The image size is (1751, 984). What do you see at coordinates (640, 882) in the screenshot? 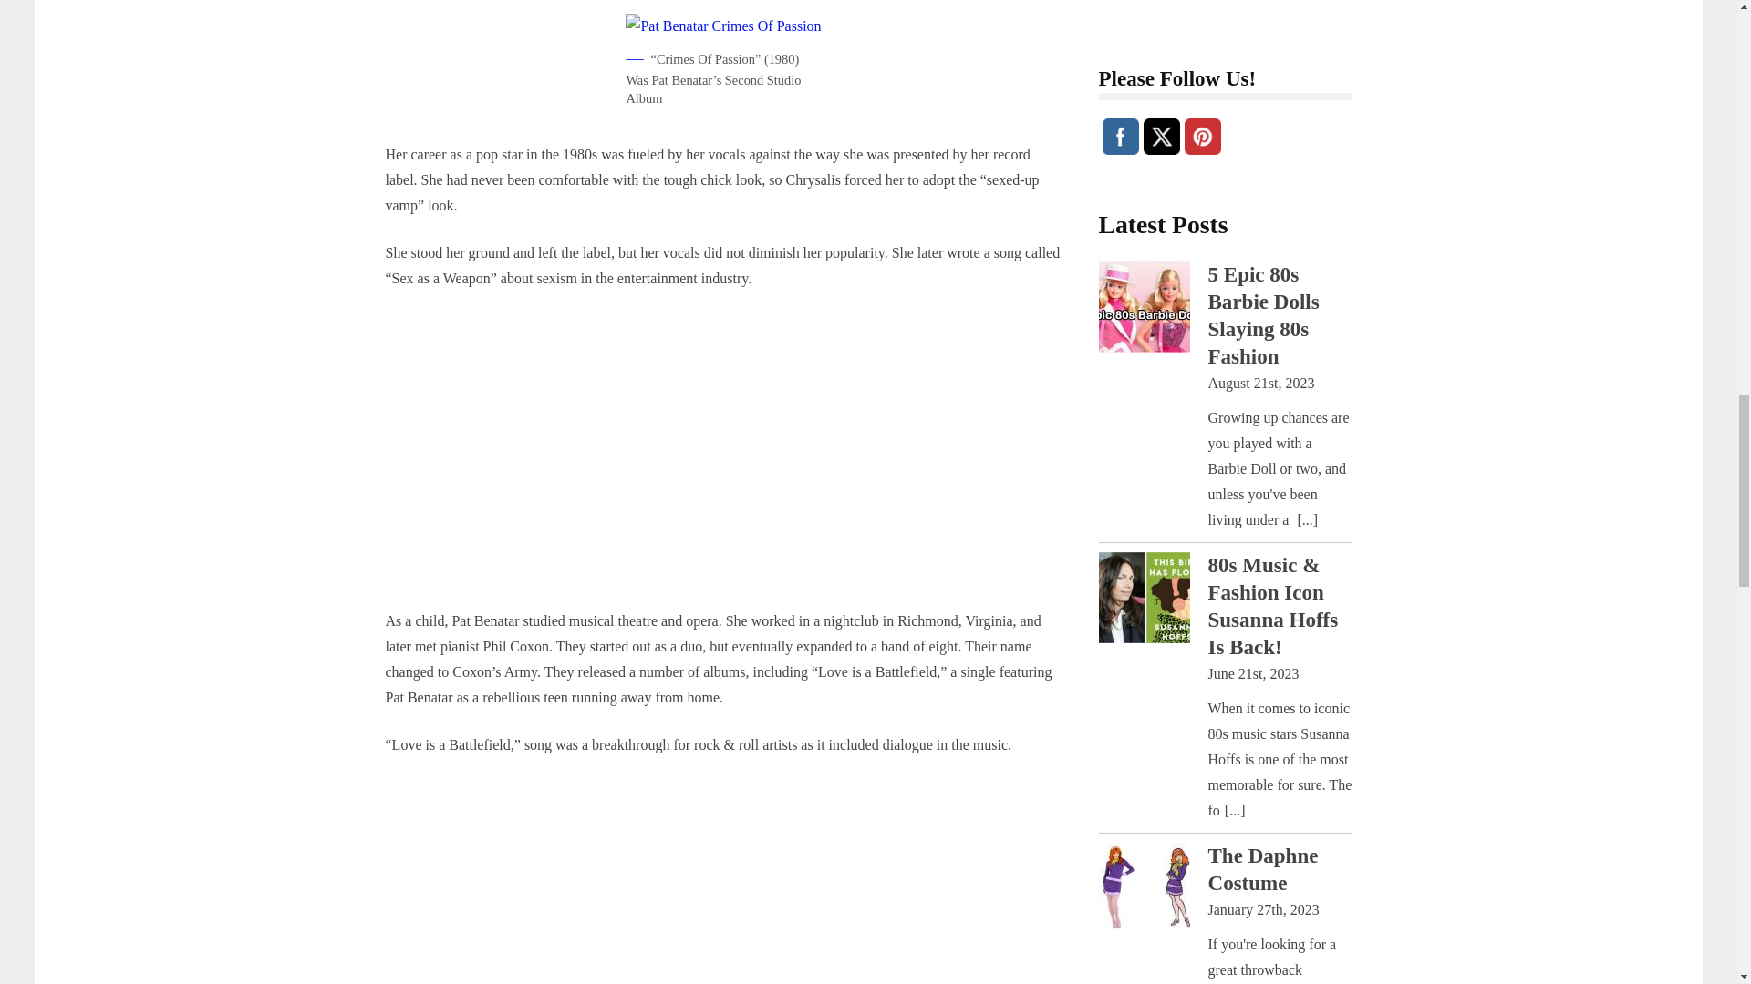
I see `YouTube video player` at bounding box center [640, 882].